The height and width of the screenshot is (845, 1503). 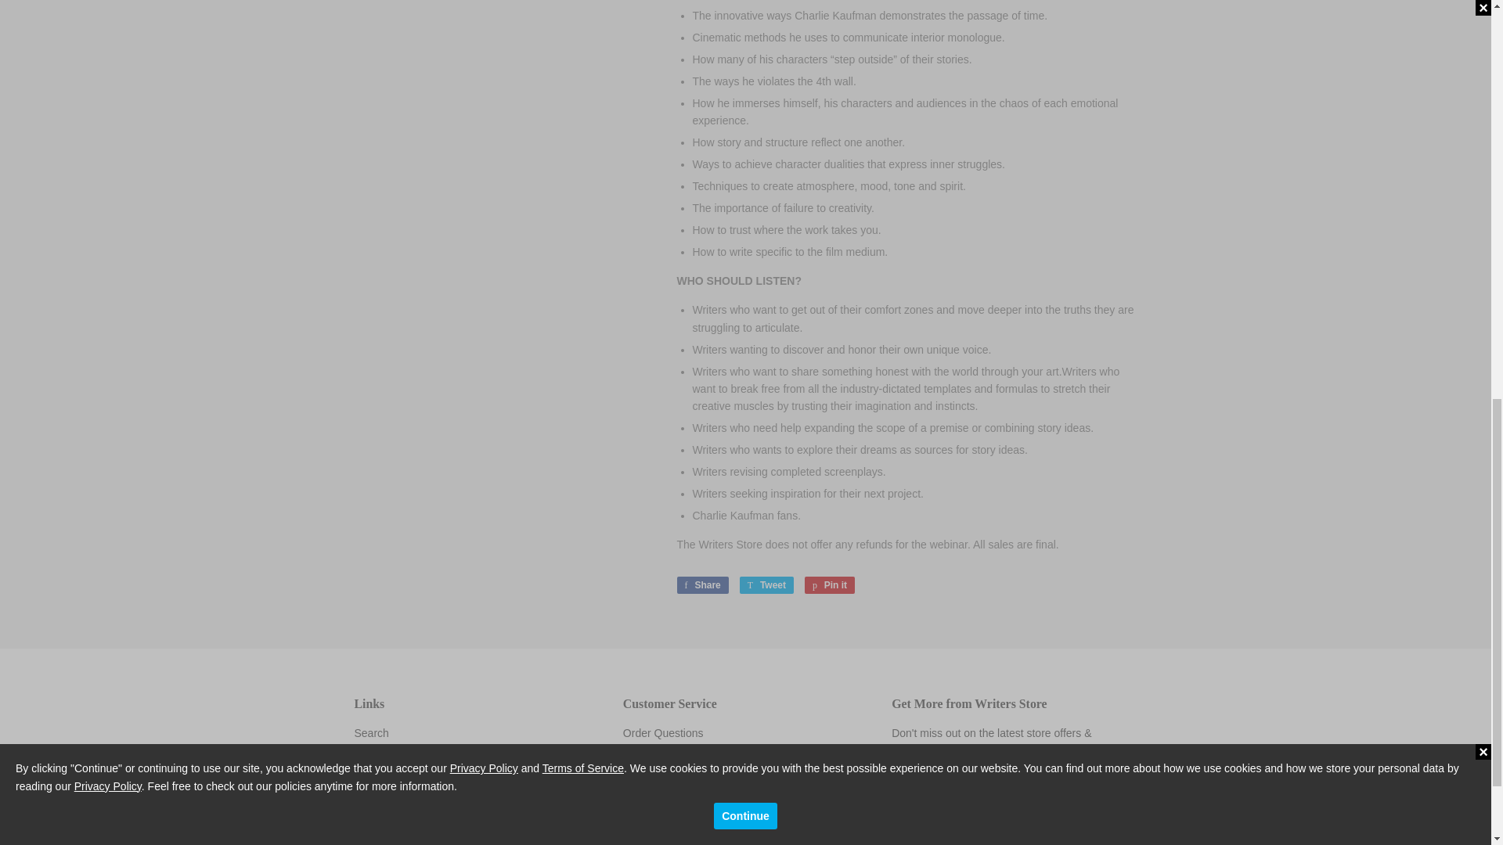 What do you see at coordinates (766, 585) in the screenshot?
I see `Tweet on Twitter` at bounding box center [766, 585].